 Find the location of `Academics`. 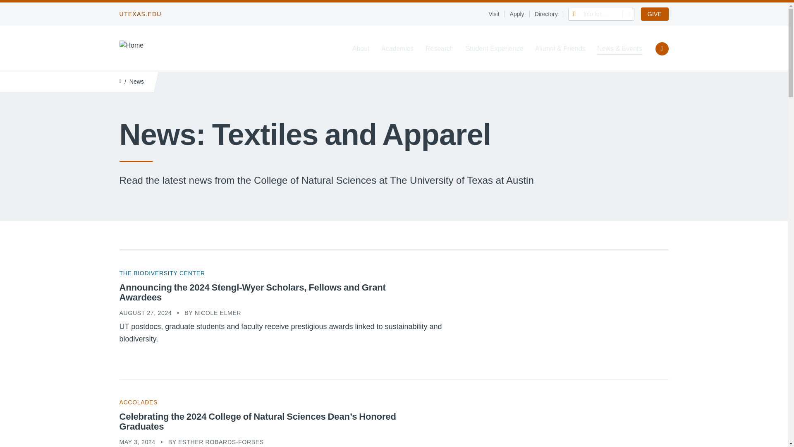

Academics is located at coordinates (397, 49).